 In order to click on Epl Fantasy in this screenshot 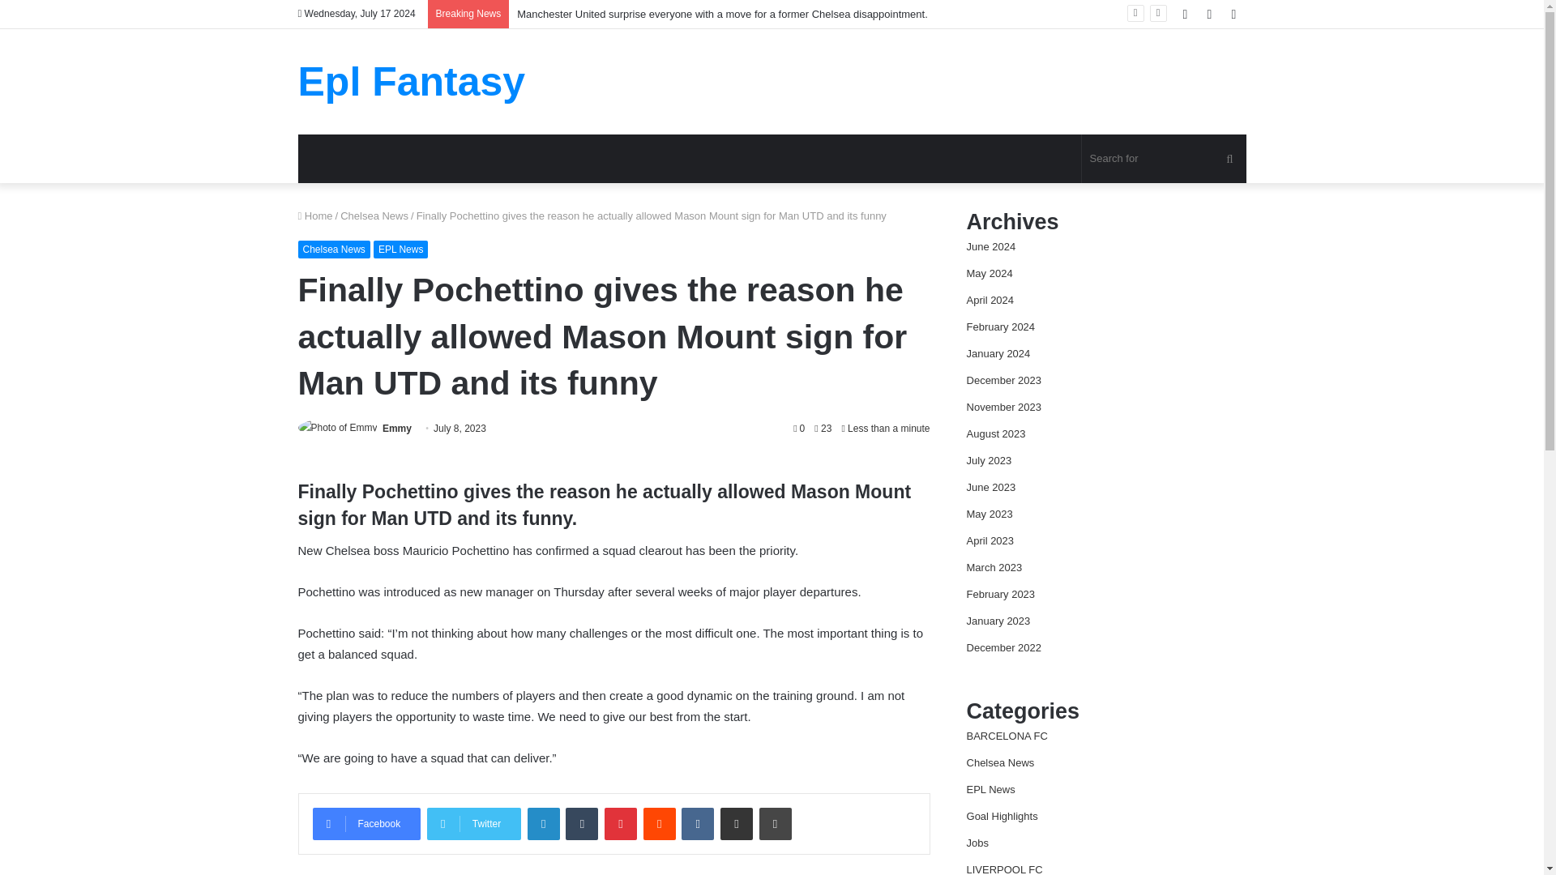, I will do `click(412, 81)`.